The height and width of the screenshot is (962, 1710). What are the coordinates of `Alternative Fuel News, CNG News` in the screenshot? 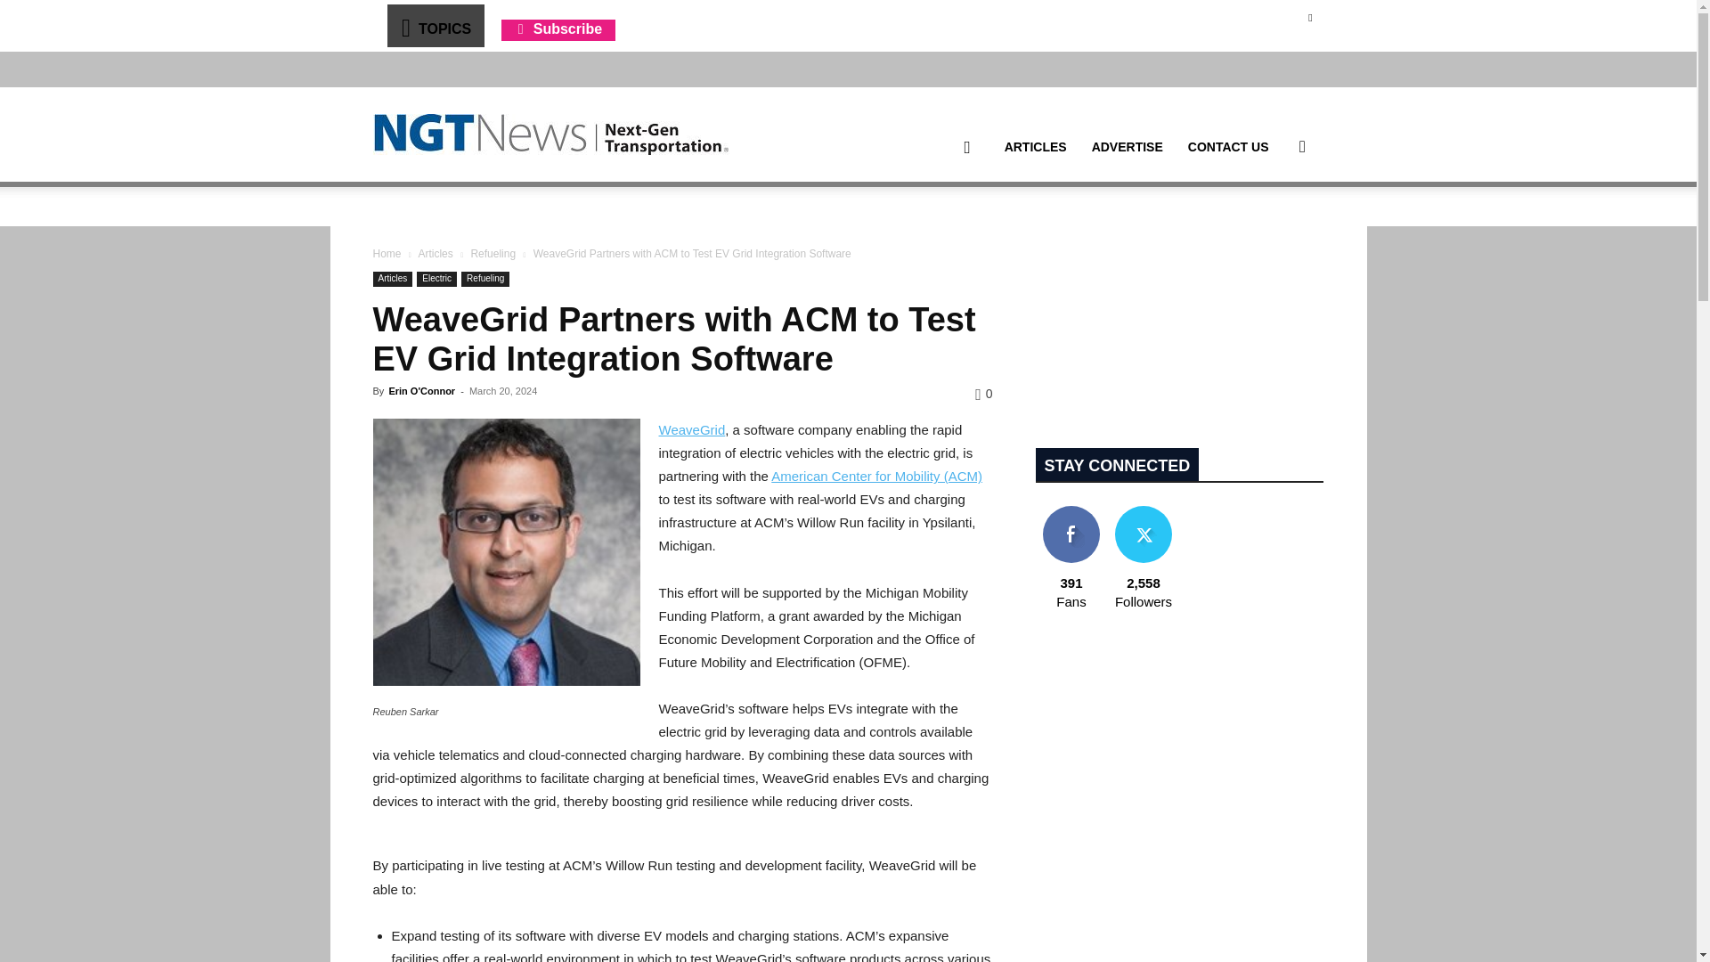 It's located at (550, 135).